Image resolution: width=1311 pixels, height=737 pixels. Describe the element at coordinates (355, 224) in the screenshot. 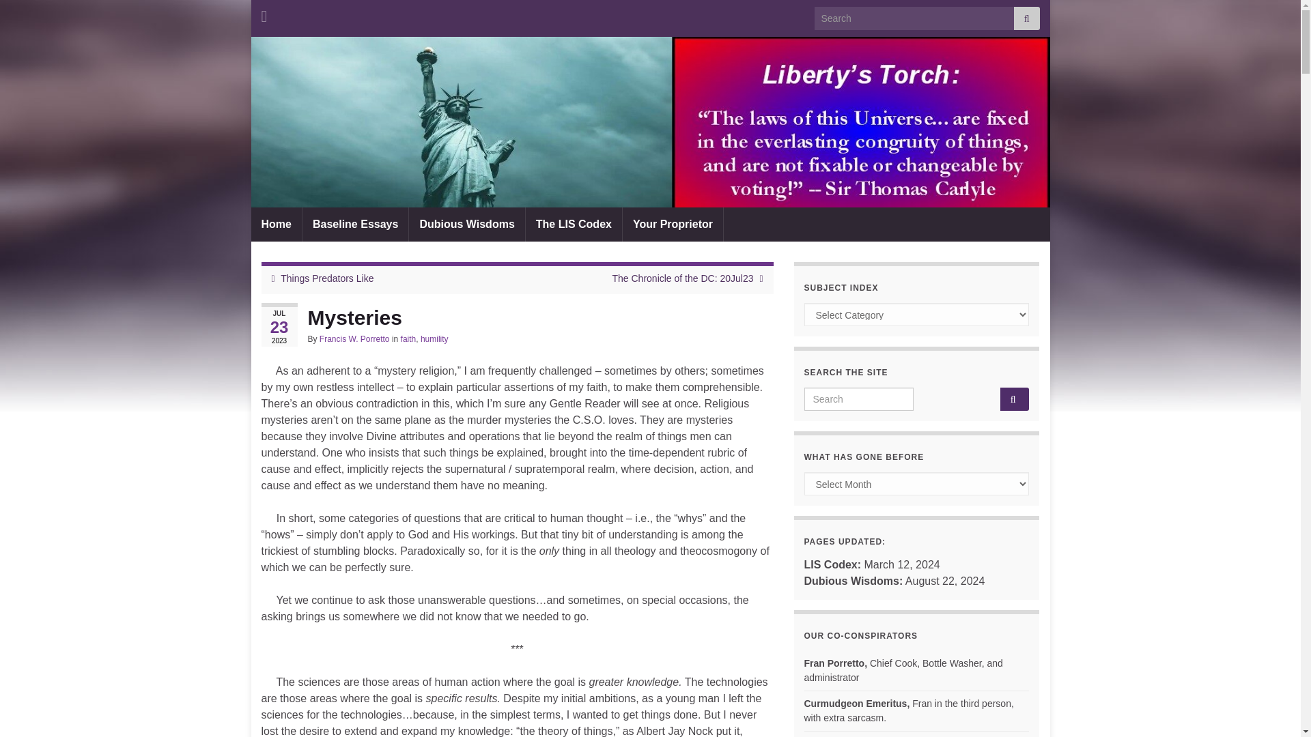

I see `Baseline Essays` at that location.